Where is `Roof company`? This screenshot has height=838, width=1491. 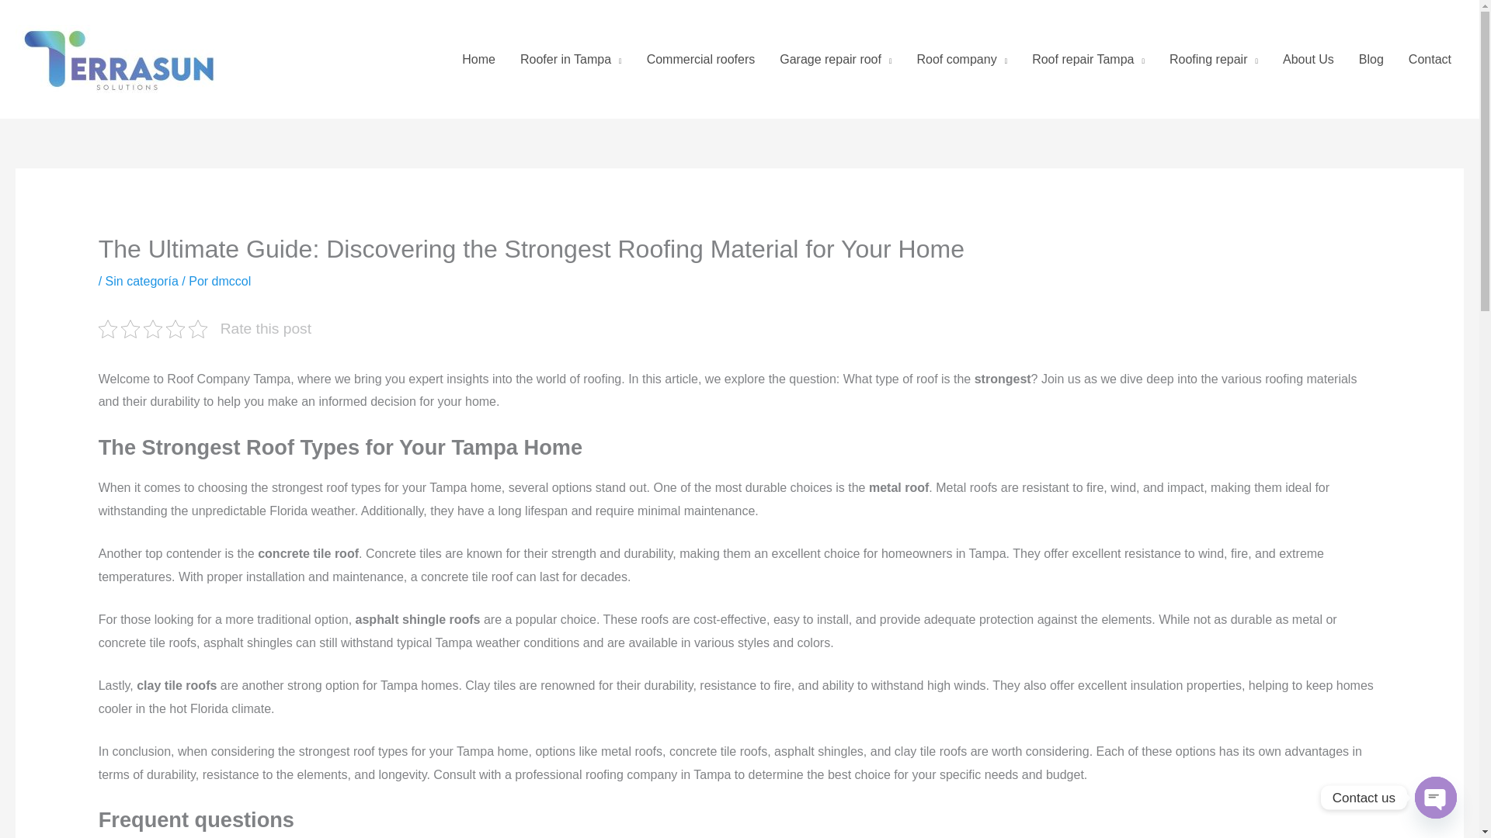 Roof company is located at coordinates (961, 60).